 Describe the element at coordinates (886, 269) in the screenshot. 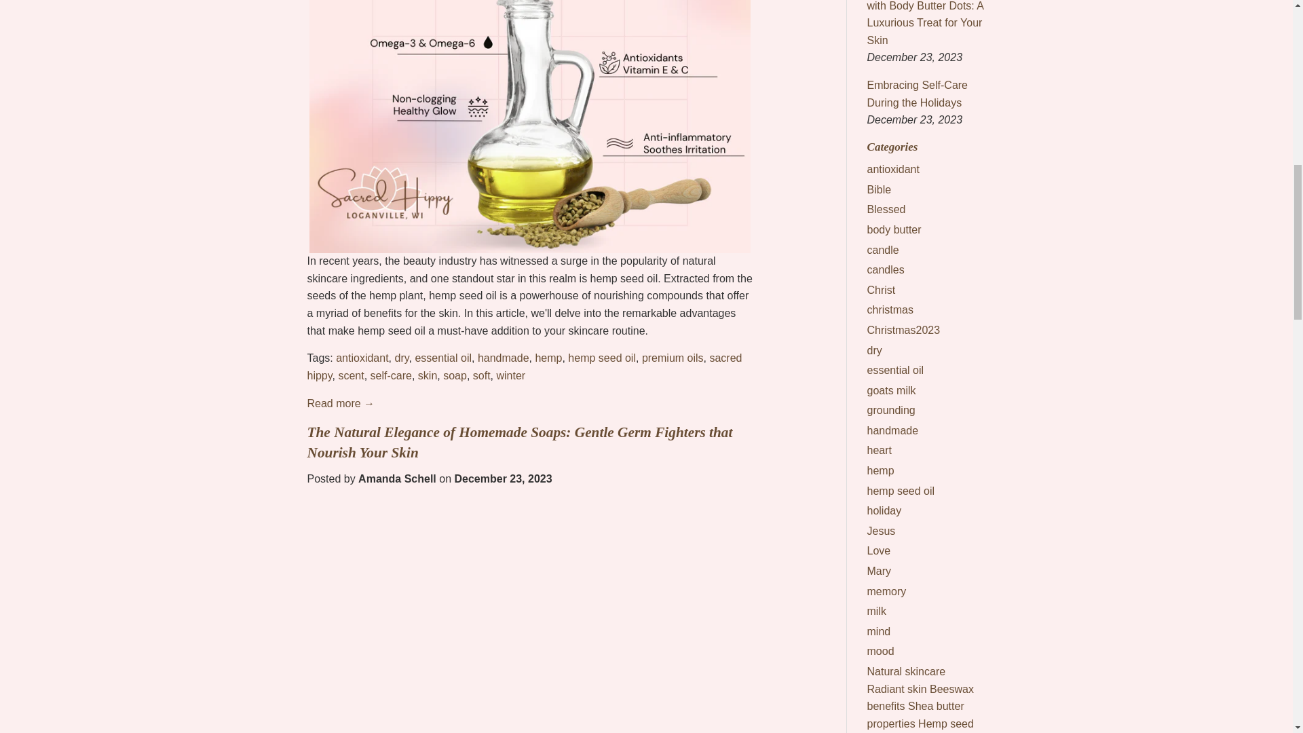

I see `Show articles tagged candles` at that location.